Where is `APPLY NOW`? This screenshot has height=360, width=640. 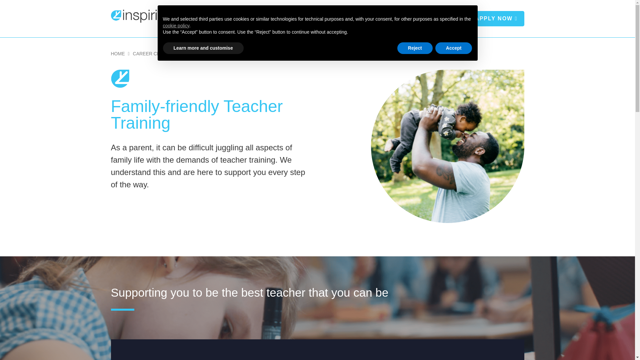
APPLY NOW is located at coordinates (496, 19).